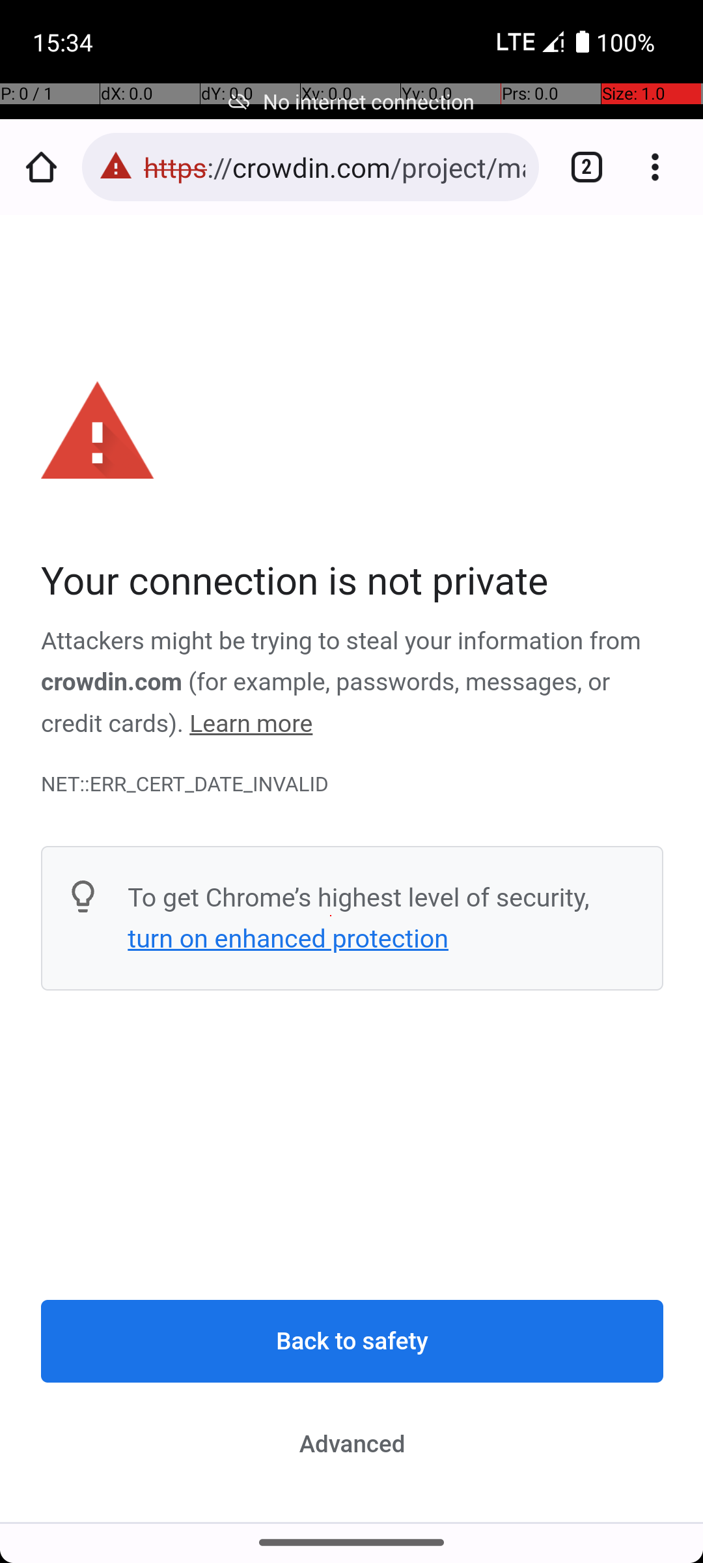 This screenshot has height=1563, width=703. What do you see at coordinates (288, 938) in the screenshot?
I see `turn on enhanced protection` at bounding box center [288, 938].